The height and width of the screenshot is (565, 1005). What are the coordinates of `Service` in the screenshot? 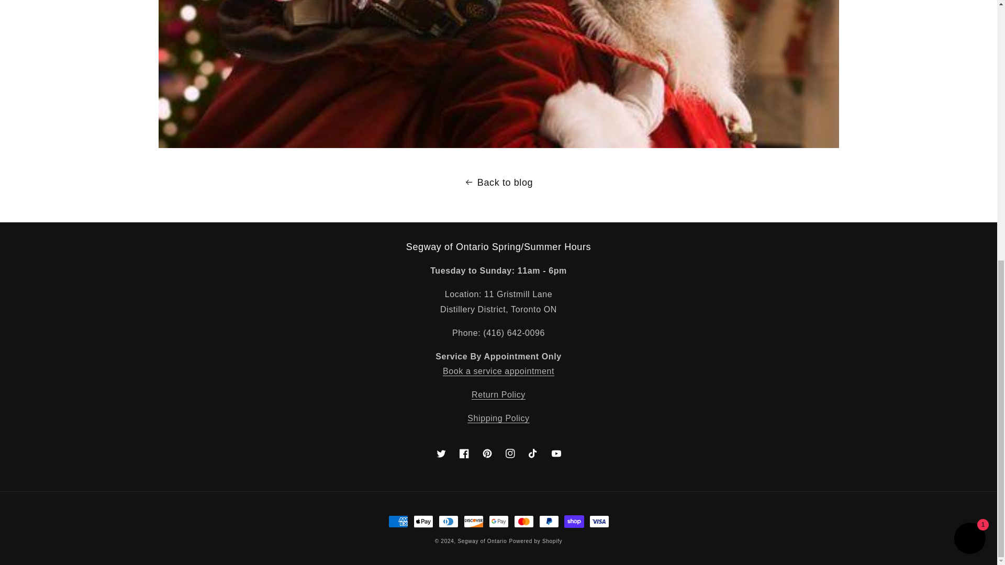 It's located at (502, 379).